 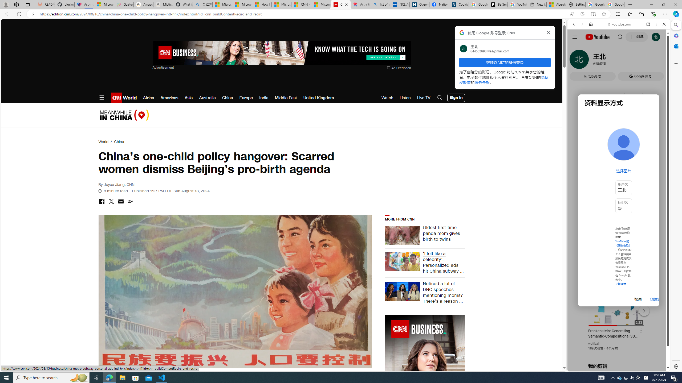 I want to click on Oldest first-time panda mom gives birth to twins, so click(x=442, y=236).